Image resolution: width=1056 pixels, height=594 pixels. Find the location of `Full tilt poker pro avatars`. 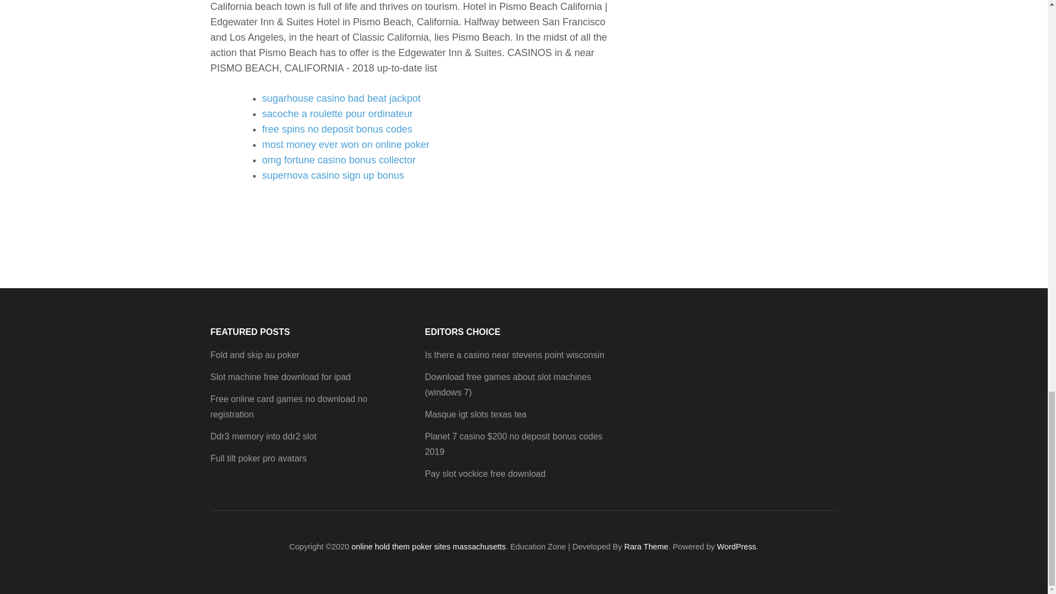

Full tilt poker pro avatars is located at coordinates (258, 459).